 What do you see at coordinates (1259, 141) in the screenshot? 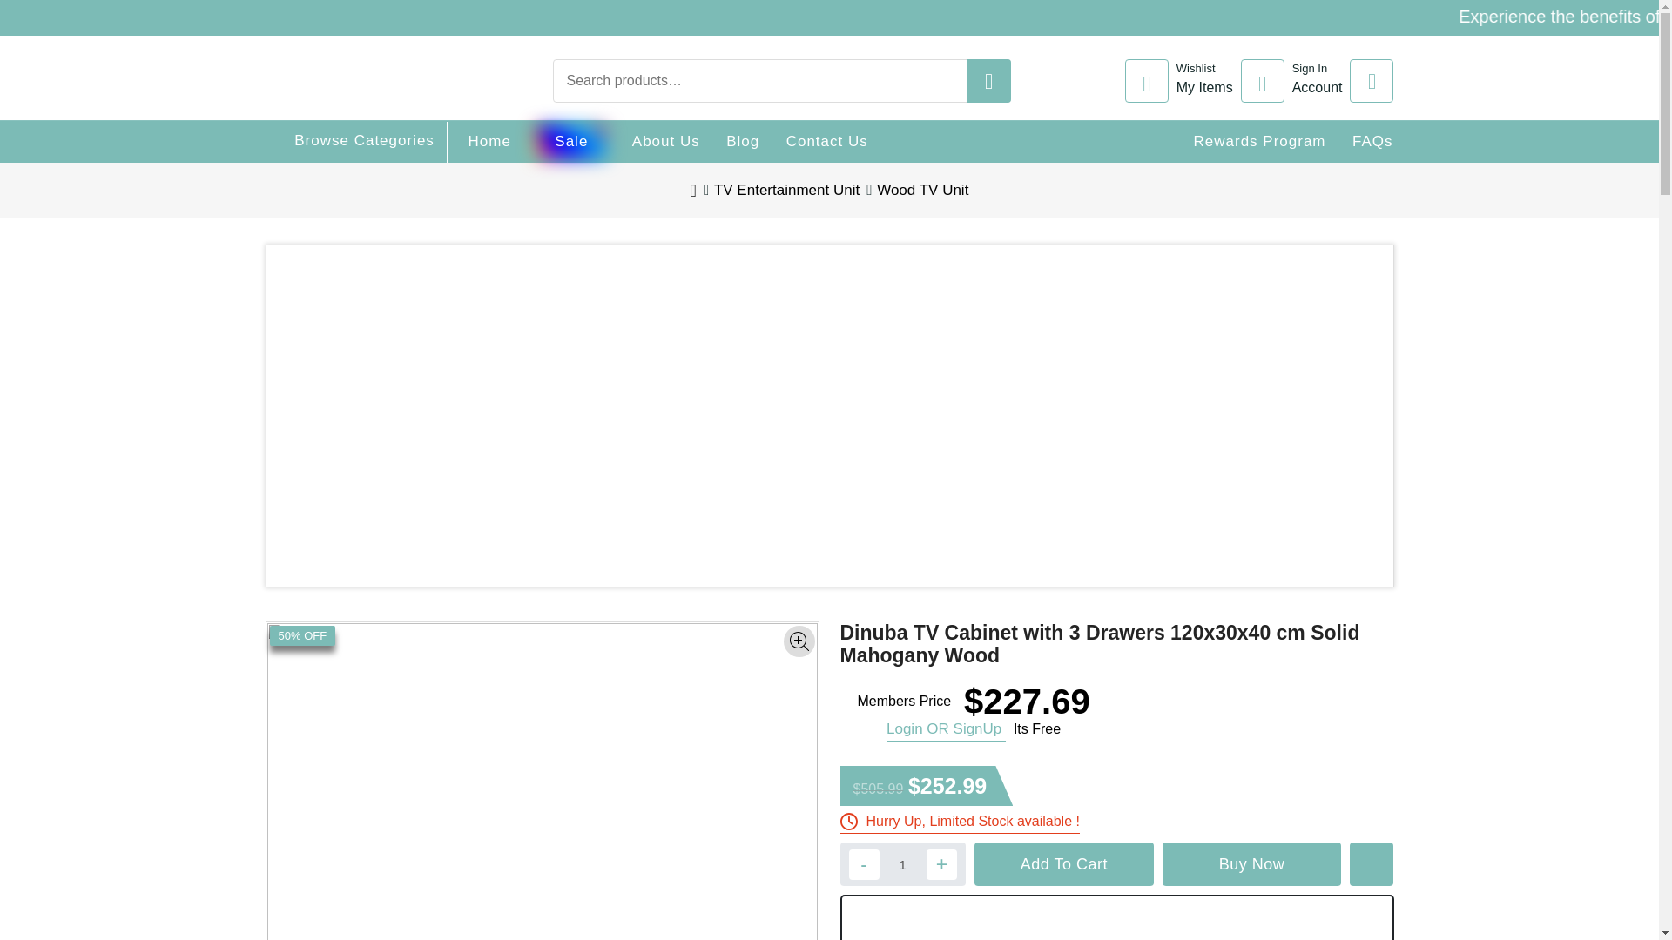
I see `FAQs` at bounding box center [1259, 141].